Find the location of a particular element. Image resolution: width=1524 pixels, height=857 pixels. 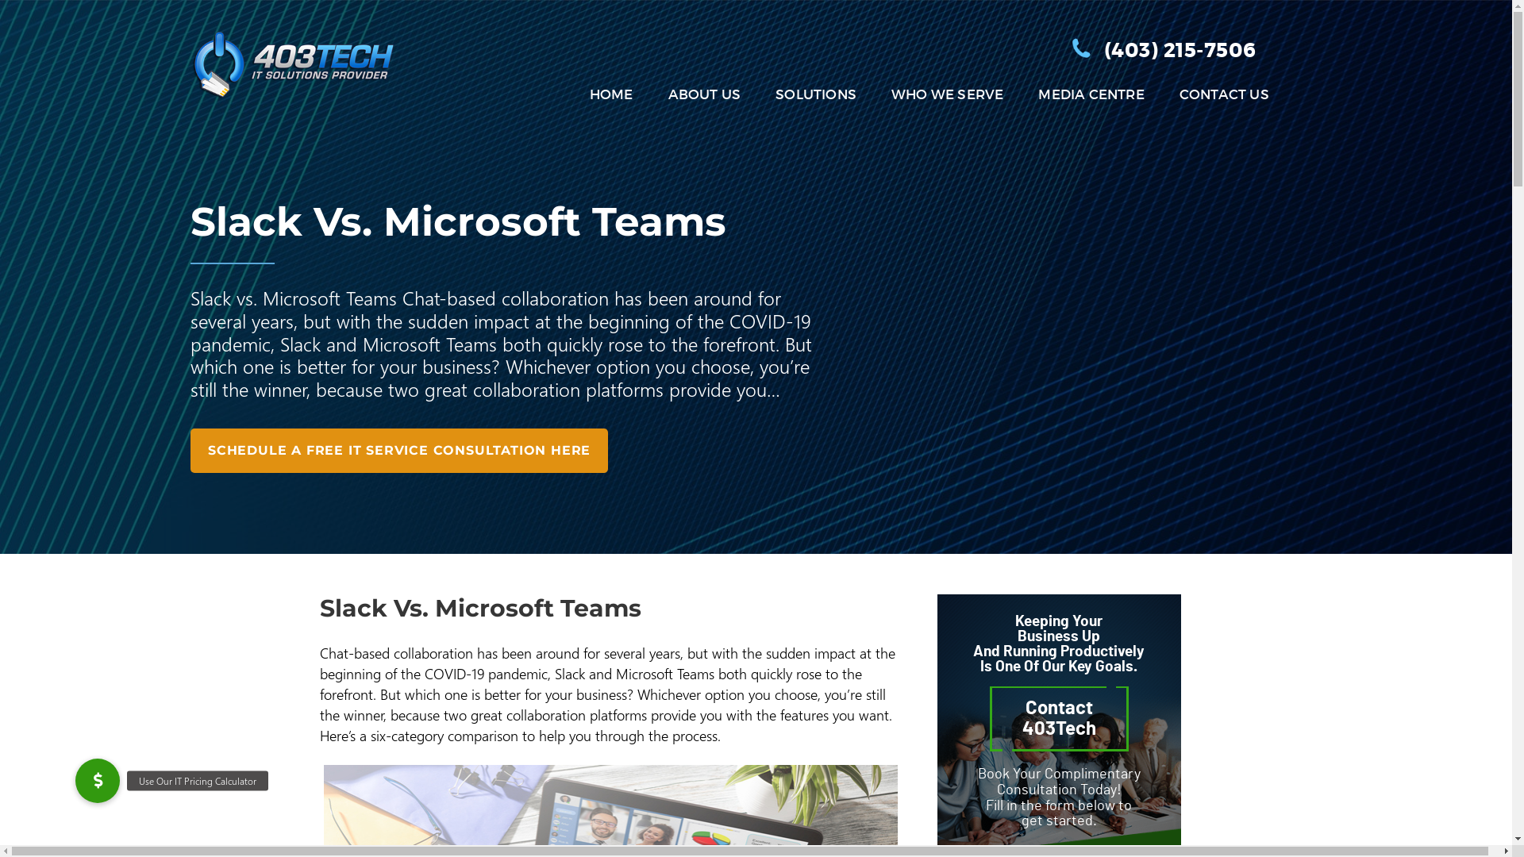

Use Our IT Pricing Calculator is located at coordinates (98, 781).